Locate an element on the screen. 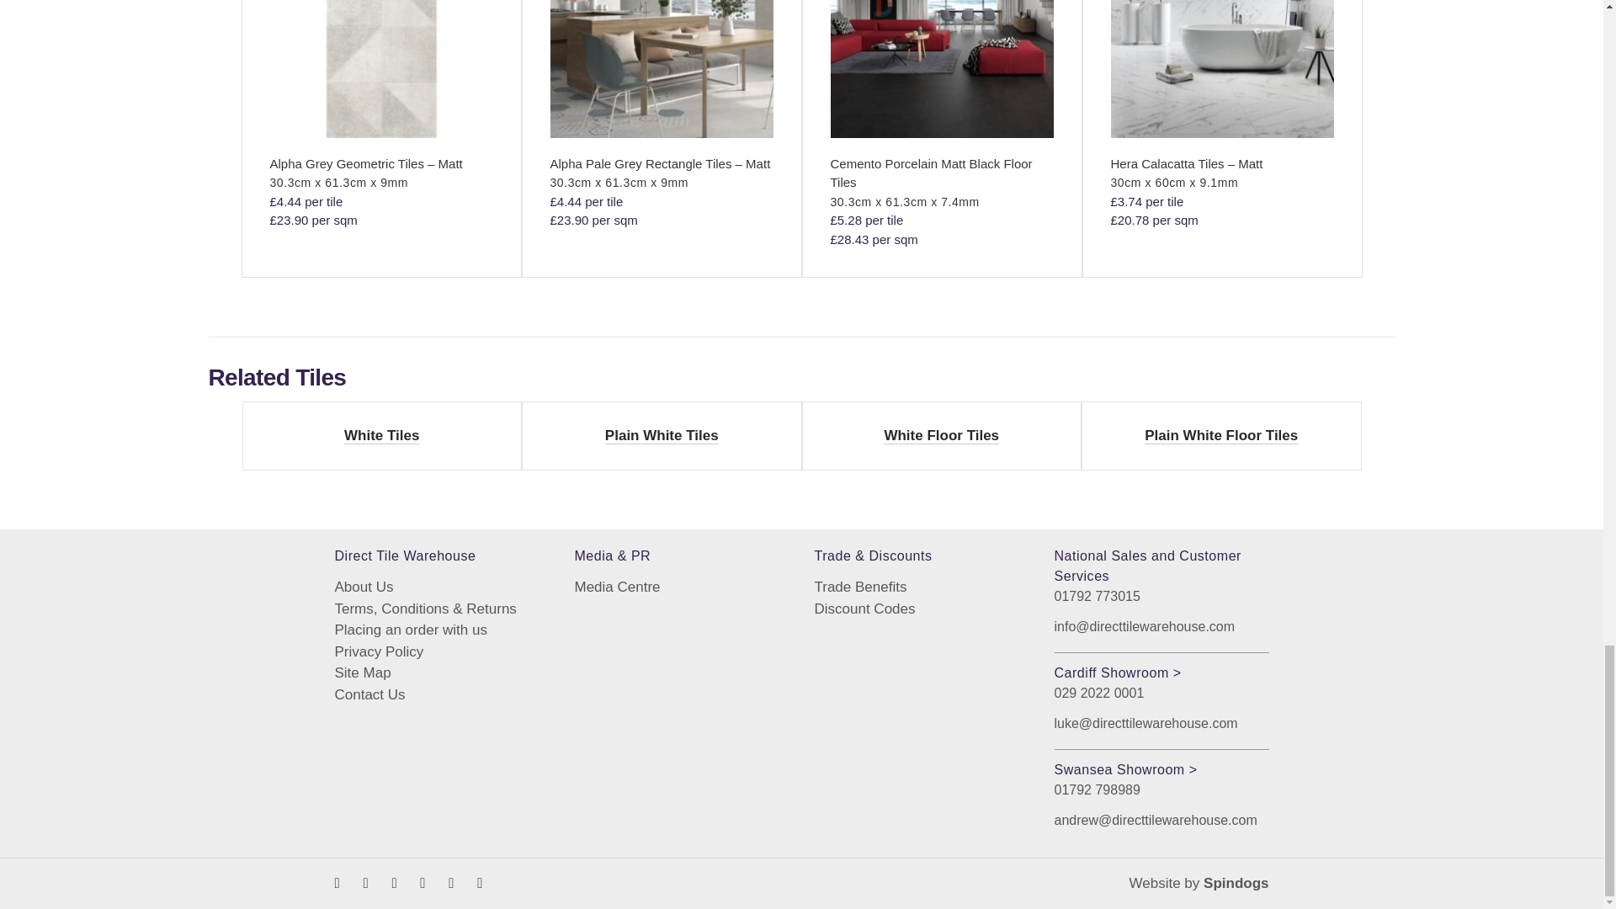 This screenshot has width=1616, height=909. Plain White Floor Tiles is located at coordinates (1220, 436).